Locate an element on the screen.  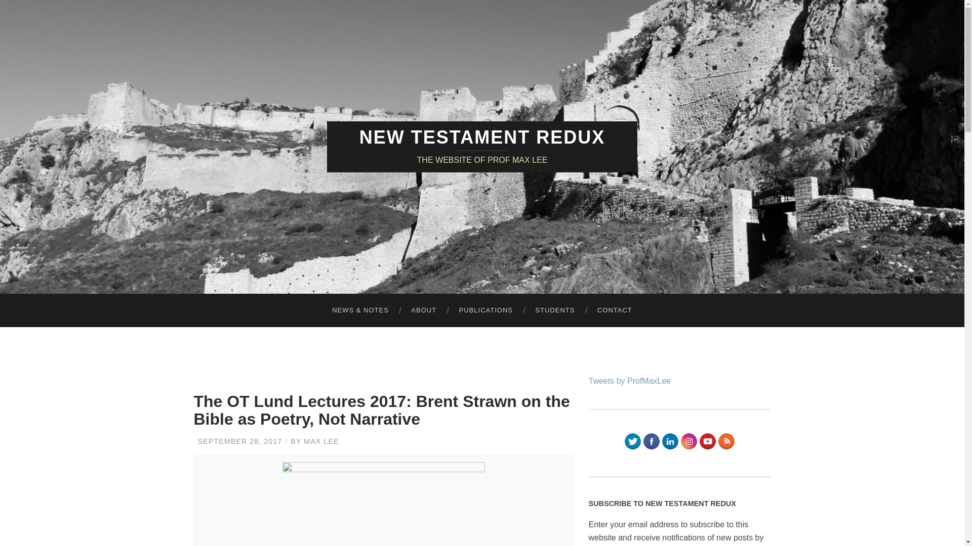
Visit Us On Youtube is located at coordinates (707, 447).